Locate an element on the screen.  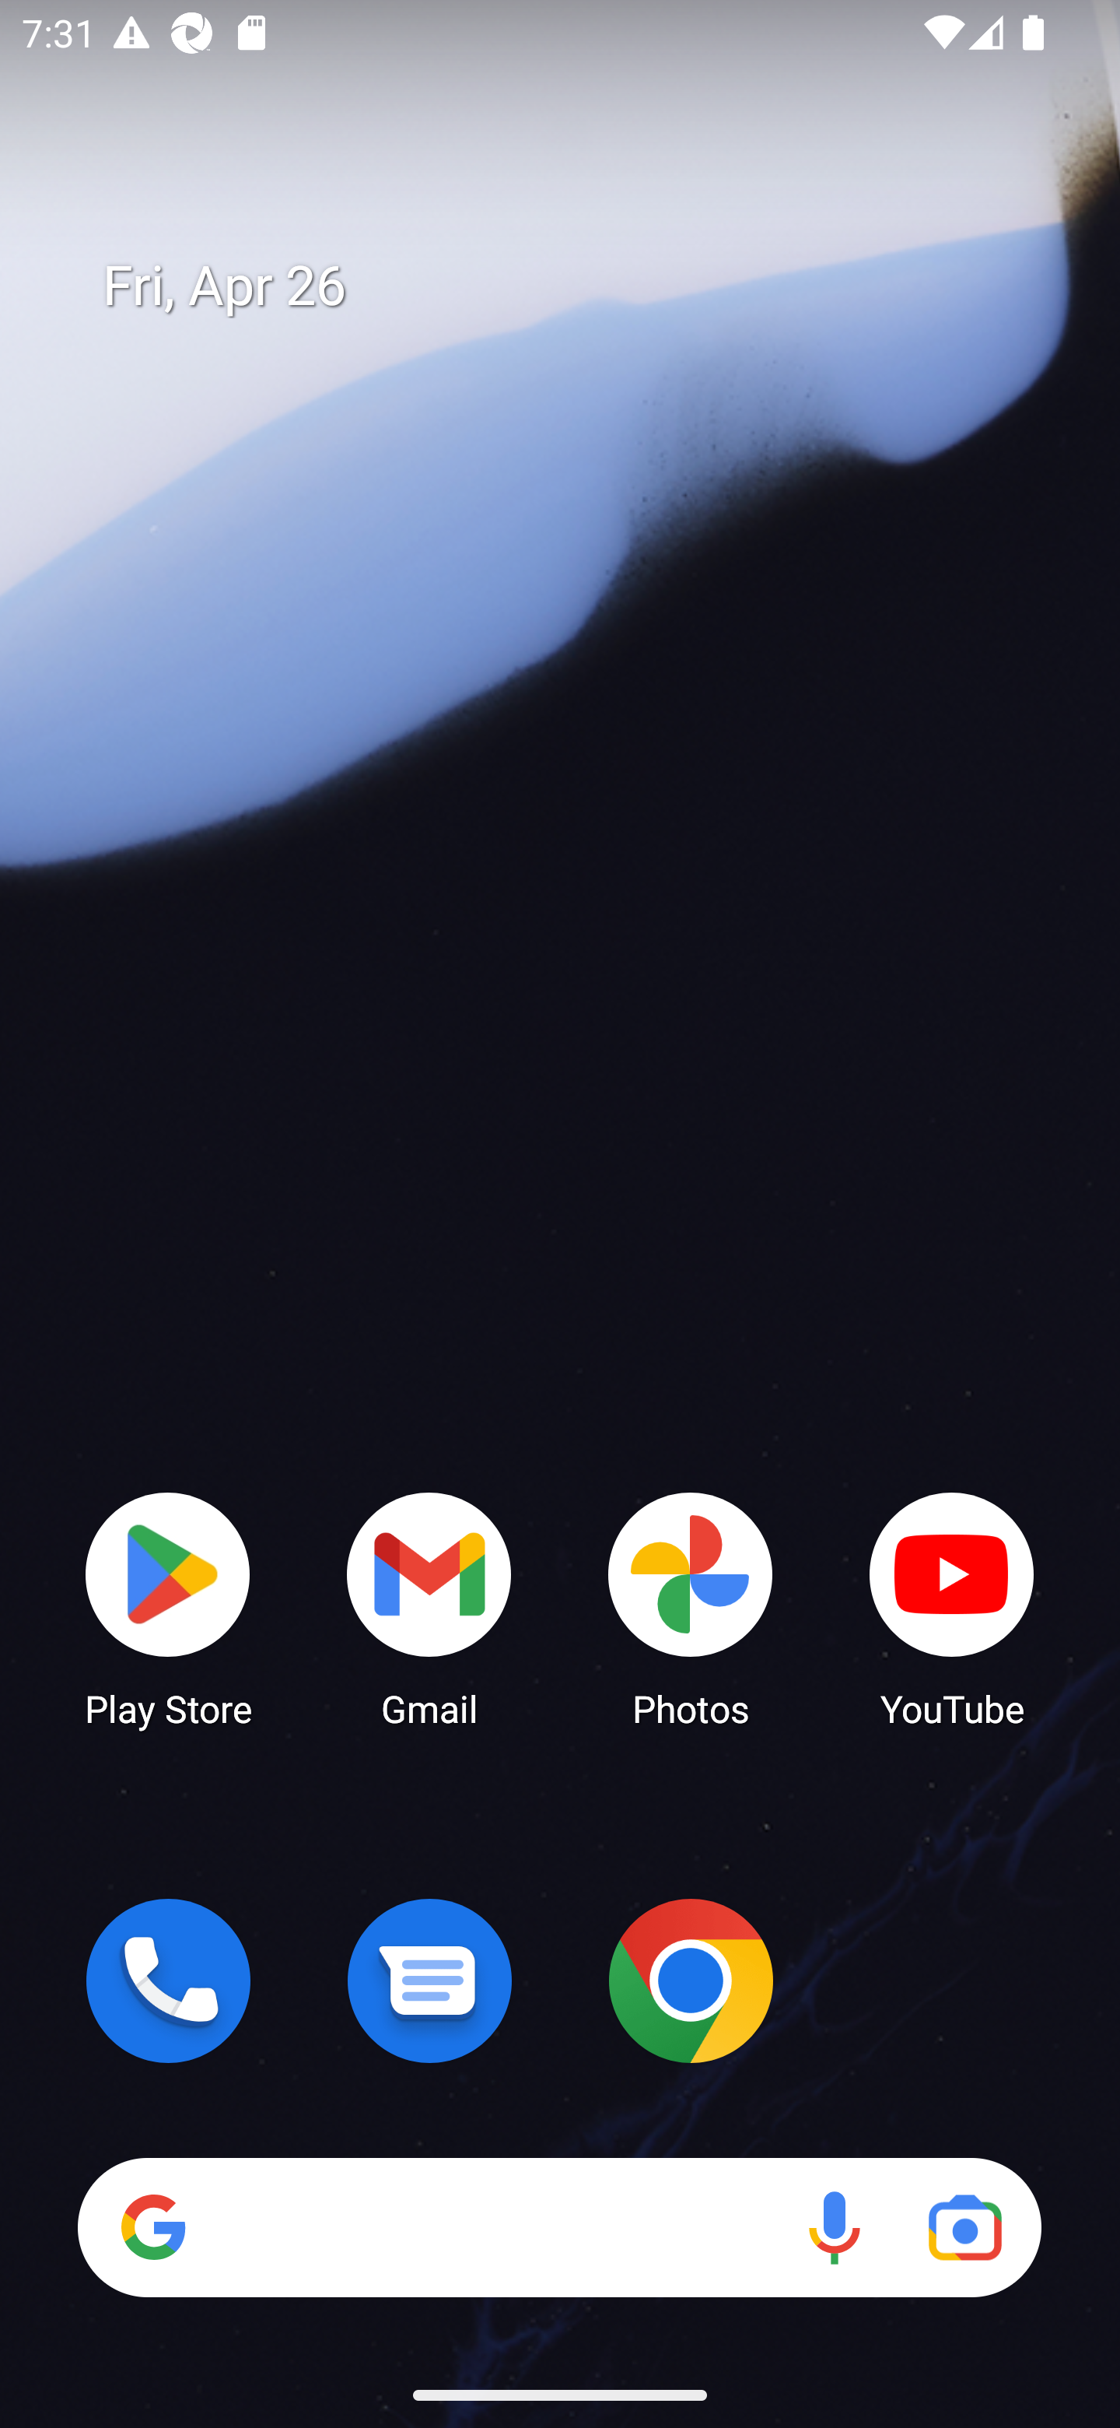
Voice search is located at coordinates (834, 2227).